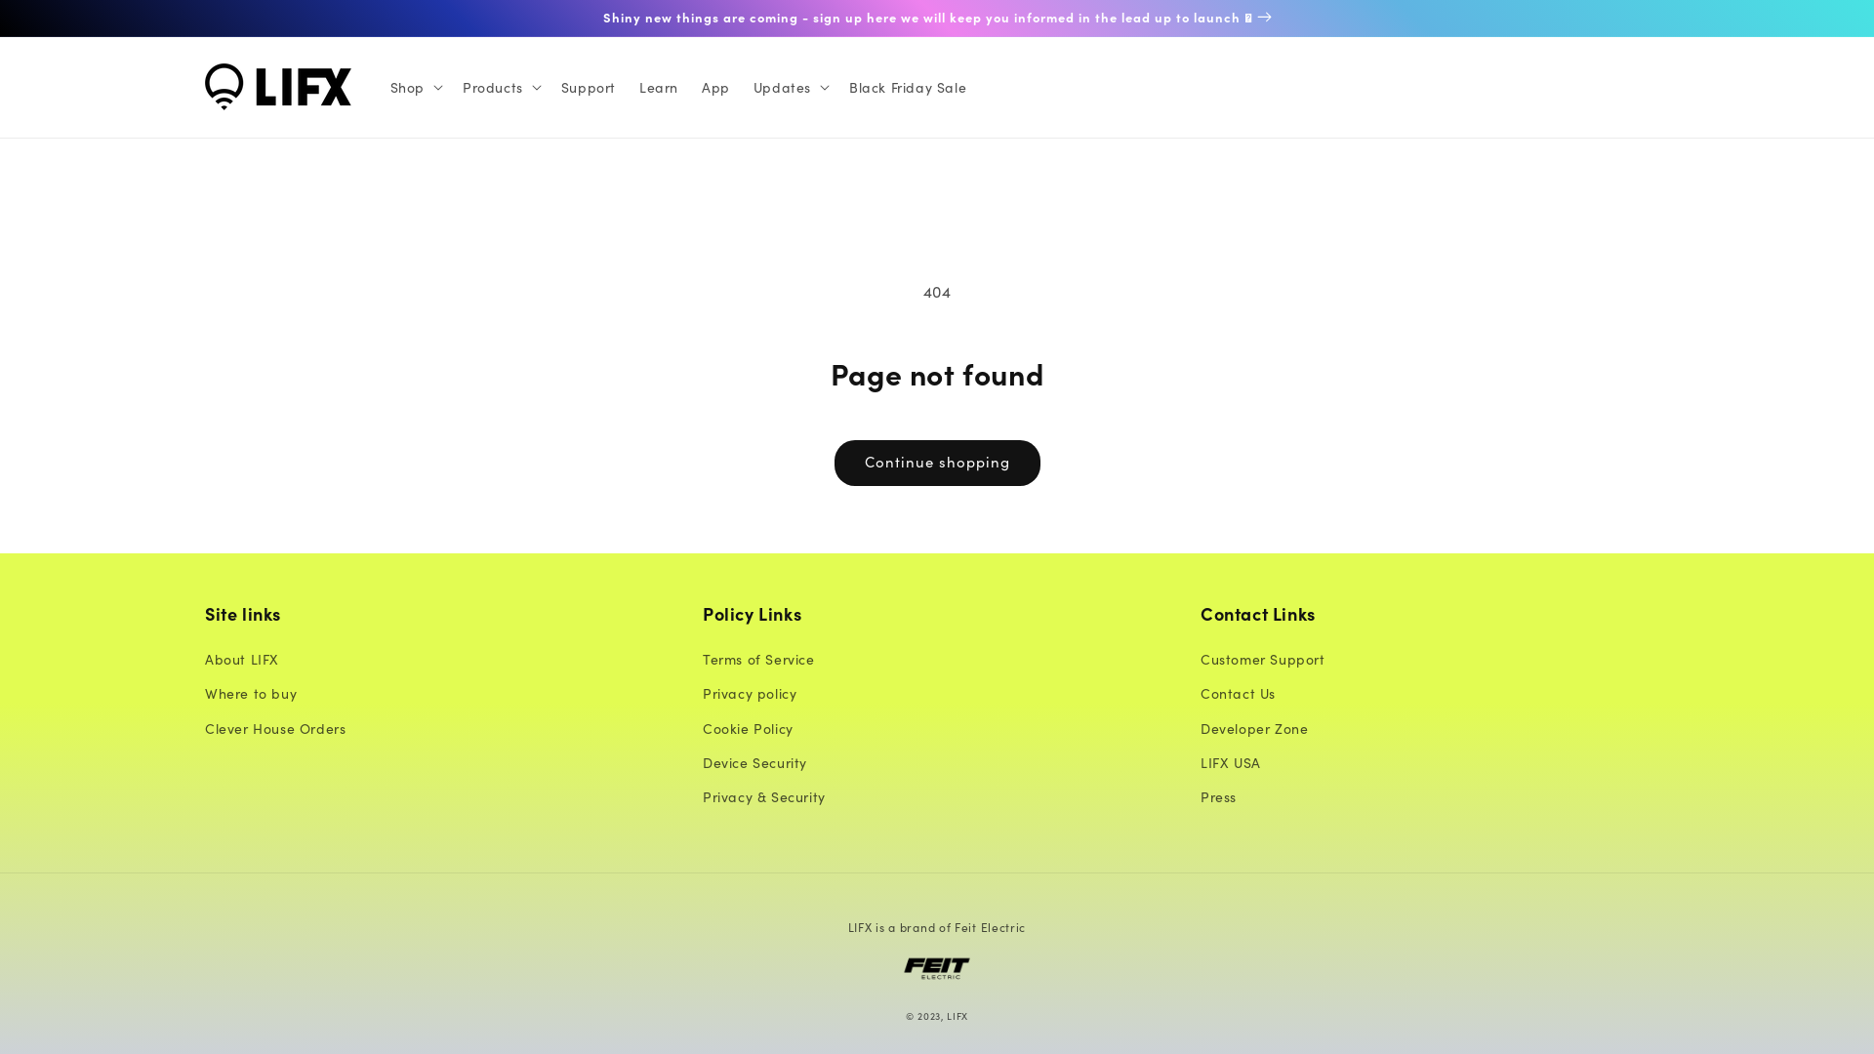 This screenshot has height=1054, width=1874. What do you see at coordinates (755, 763) in the screenshot?
I see `Device Security` at bounding box center [755, 763].